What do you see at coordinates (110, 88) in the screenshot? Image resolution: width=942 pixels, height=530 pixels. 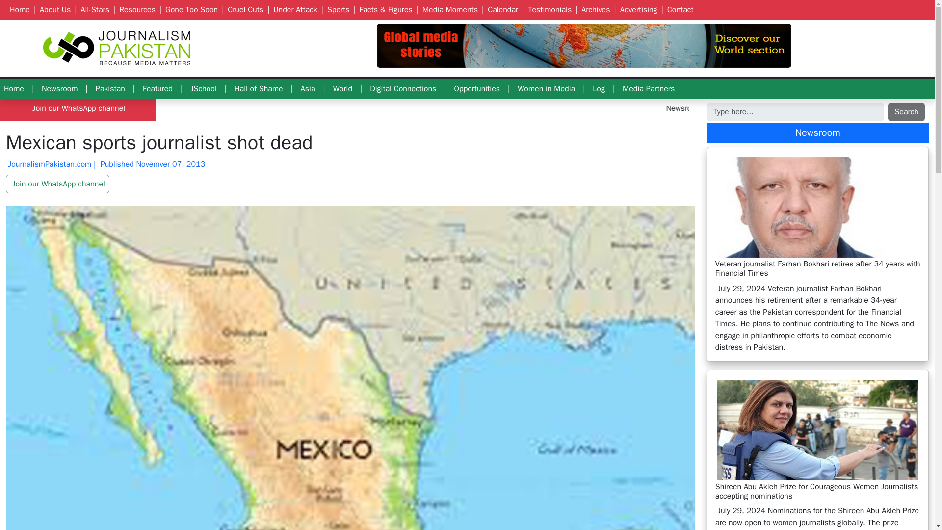 I see `Pakistan` at bounding box center [110, 88].